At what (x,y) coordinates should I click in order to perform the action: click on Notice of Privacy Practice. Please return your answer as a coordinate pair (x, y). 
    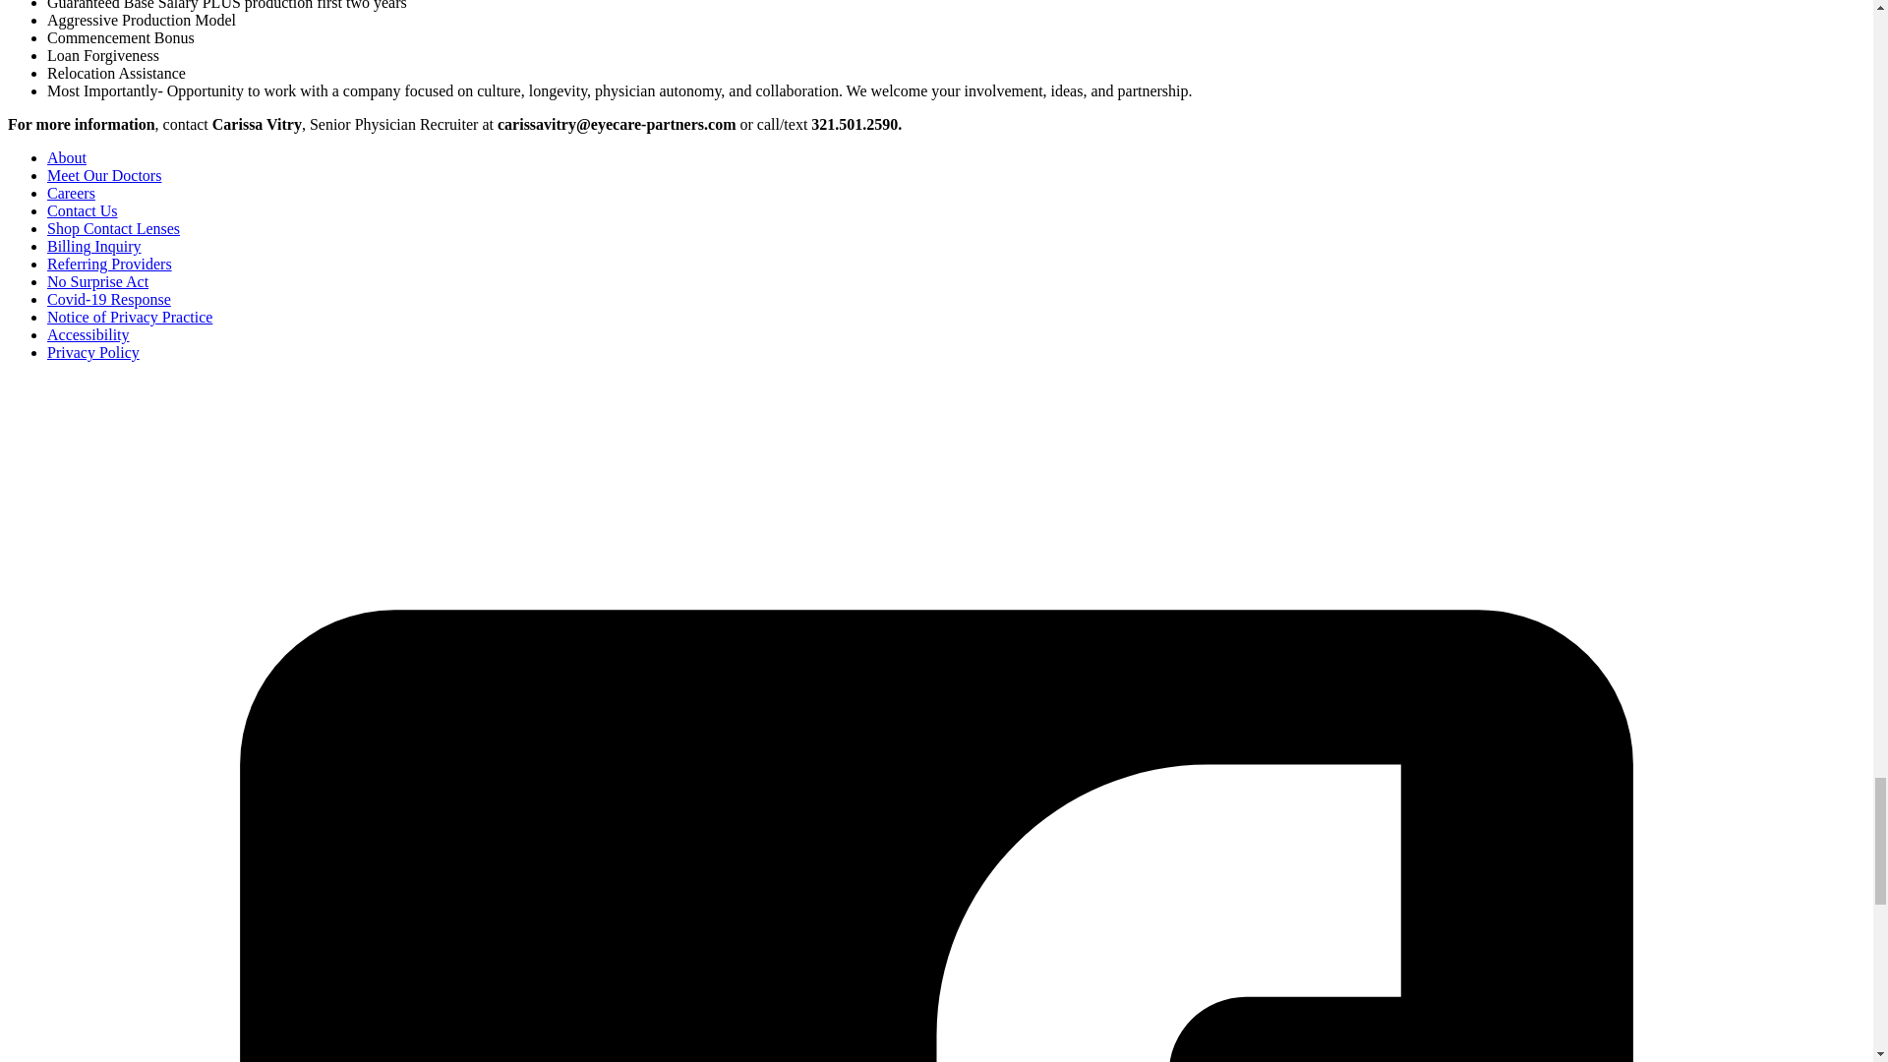
    Looking at the image, I should click on (130, 317).